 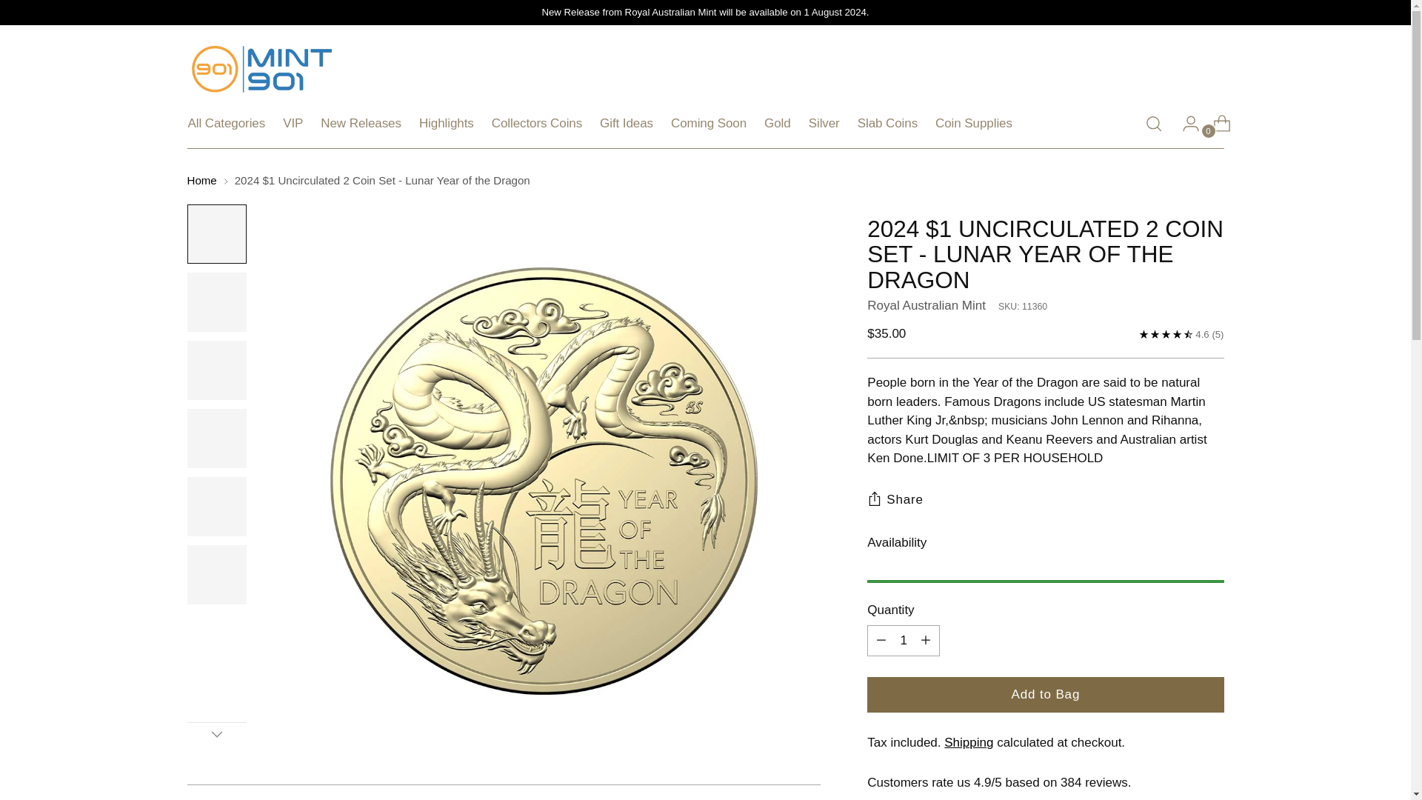 What do you see at coordinates (824, 123) in the screenshot?
I see `Silver` at bounding box center [824, 123].